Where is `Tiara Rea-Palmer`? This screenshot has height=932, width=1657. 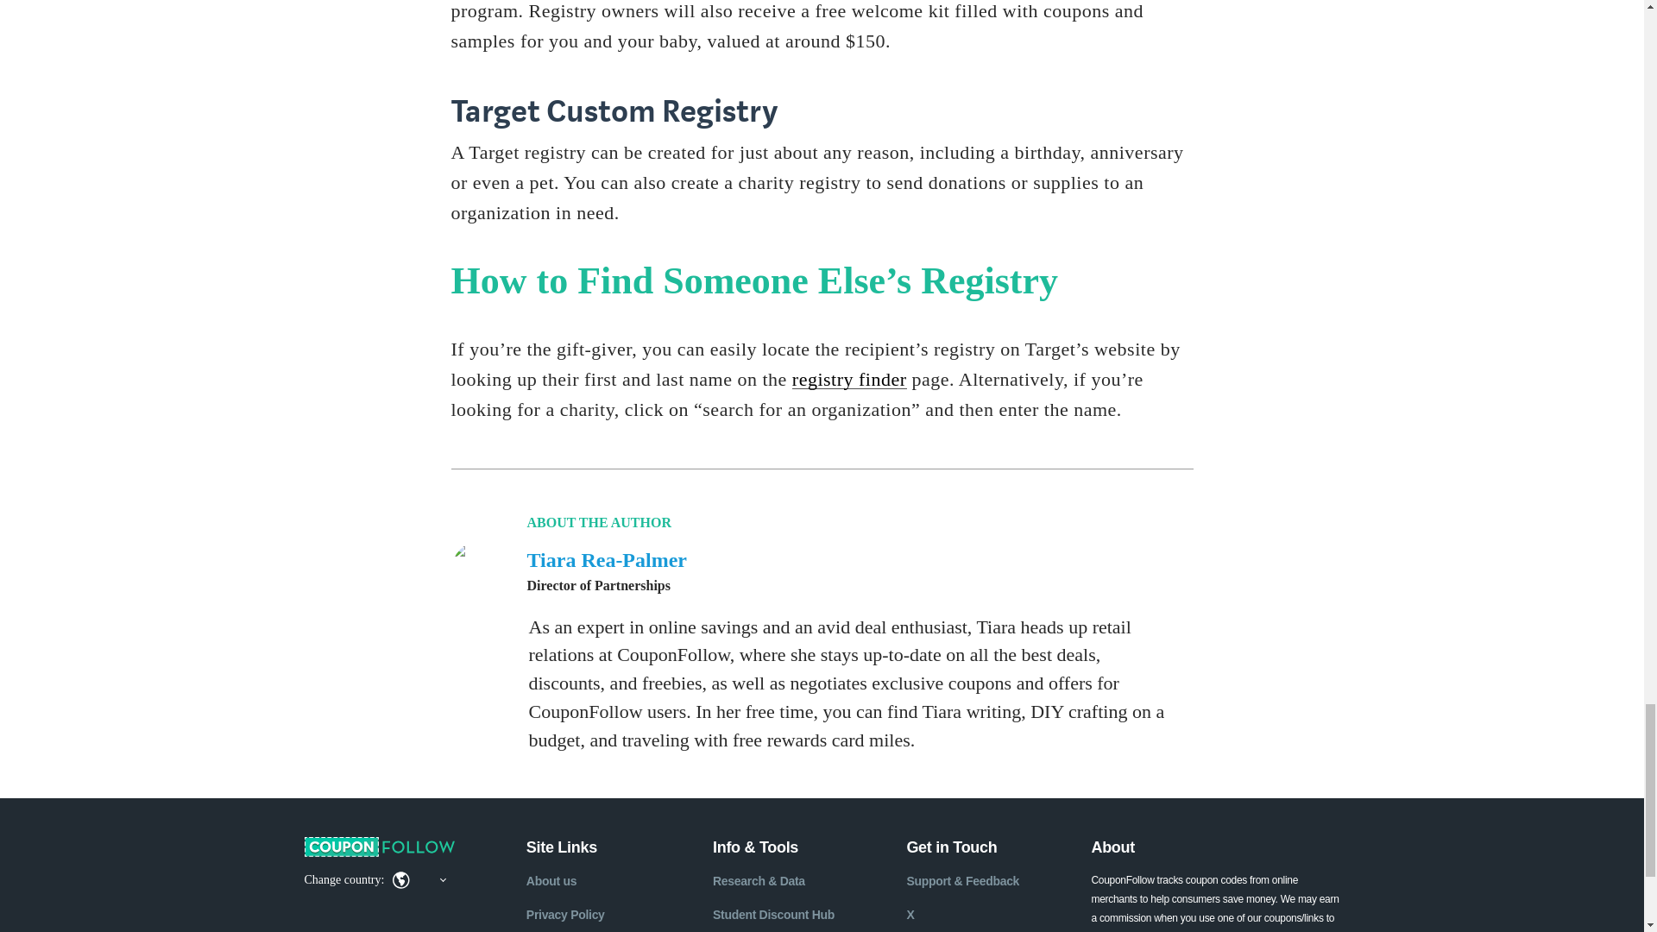 Tiara Rea-Palmer is located at coordinates (607, 560).